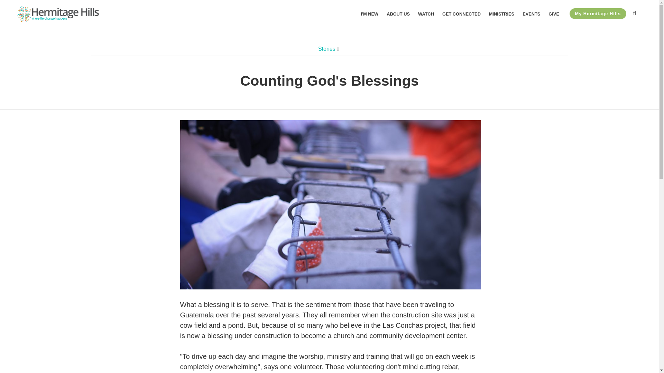 This screenshot has height=373, width=664. What do you see at coordinates (553, 14) in the screenshot?
I see `GIVE` at bounding box center [553, 14].